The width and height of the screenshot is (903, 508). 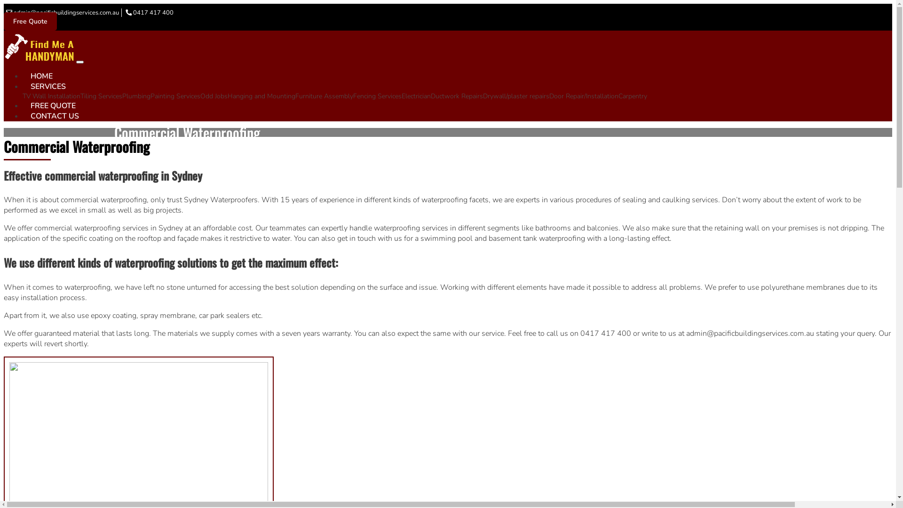 I want to click on TV Wall Installation, so click(x=52, y=96).